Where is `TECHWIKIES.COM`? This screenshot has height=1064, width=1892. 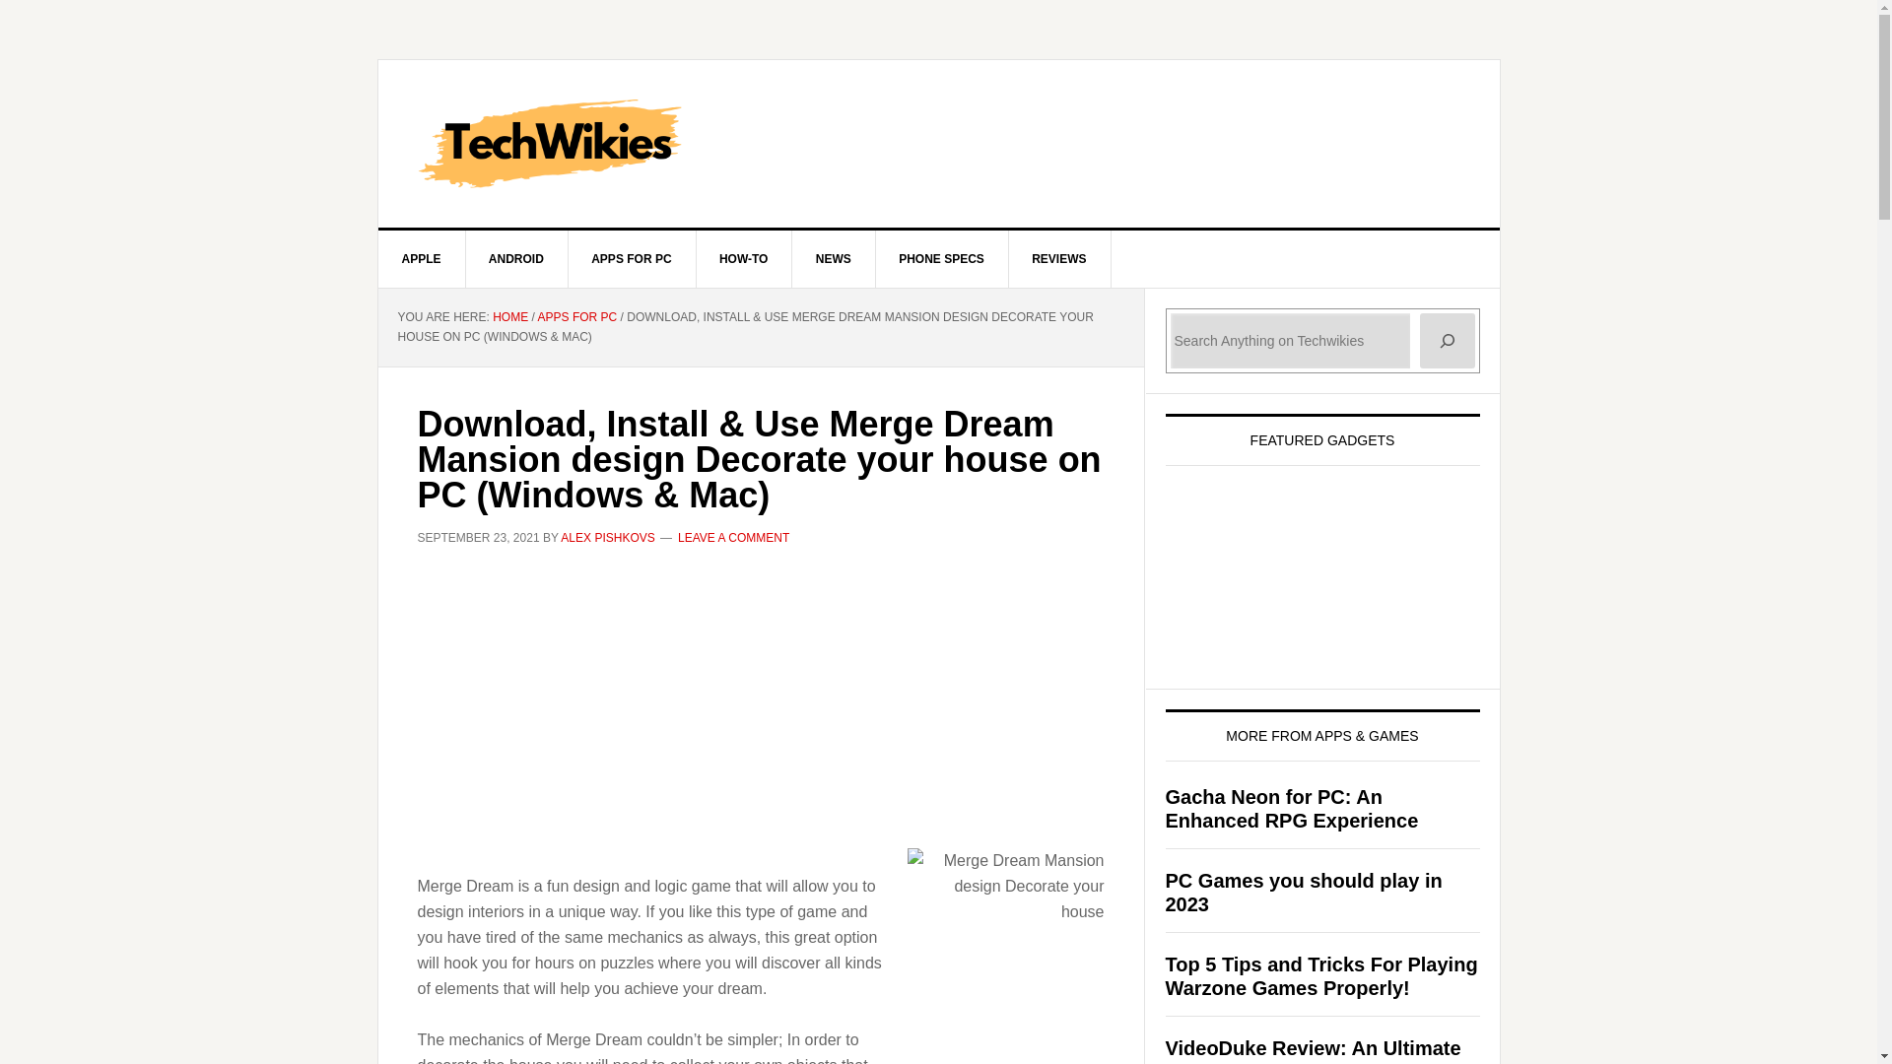 TECHWIKIES.COM is located at coordinates (939, 144).